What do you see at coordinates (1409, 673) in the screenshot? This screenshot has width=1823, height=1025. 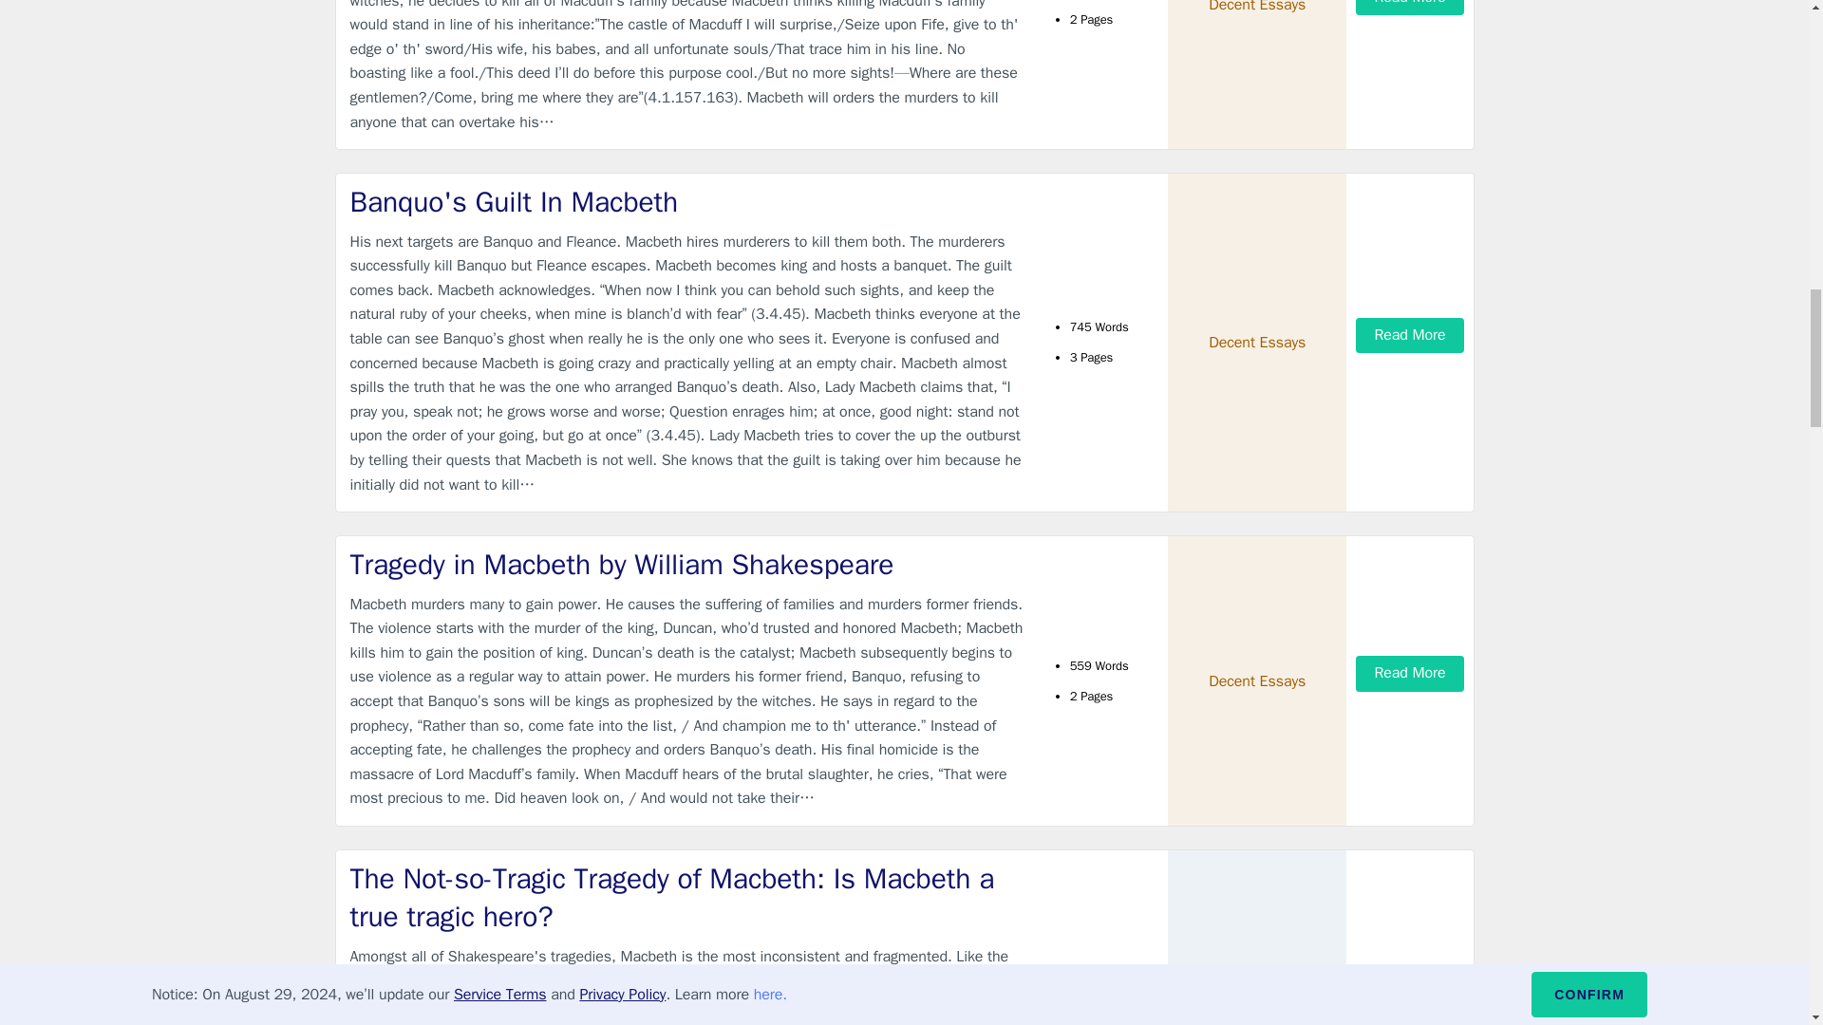 I see `Read More` at bounding box center [1409, 673].